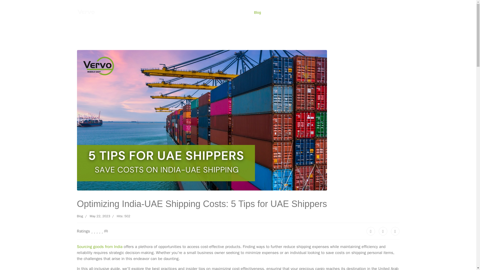 The height and width of the screenshot is (270, 480). Describe the element at coordinates (99, 246) in the screenshot. I see `Sourcing goods from India` at that location.